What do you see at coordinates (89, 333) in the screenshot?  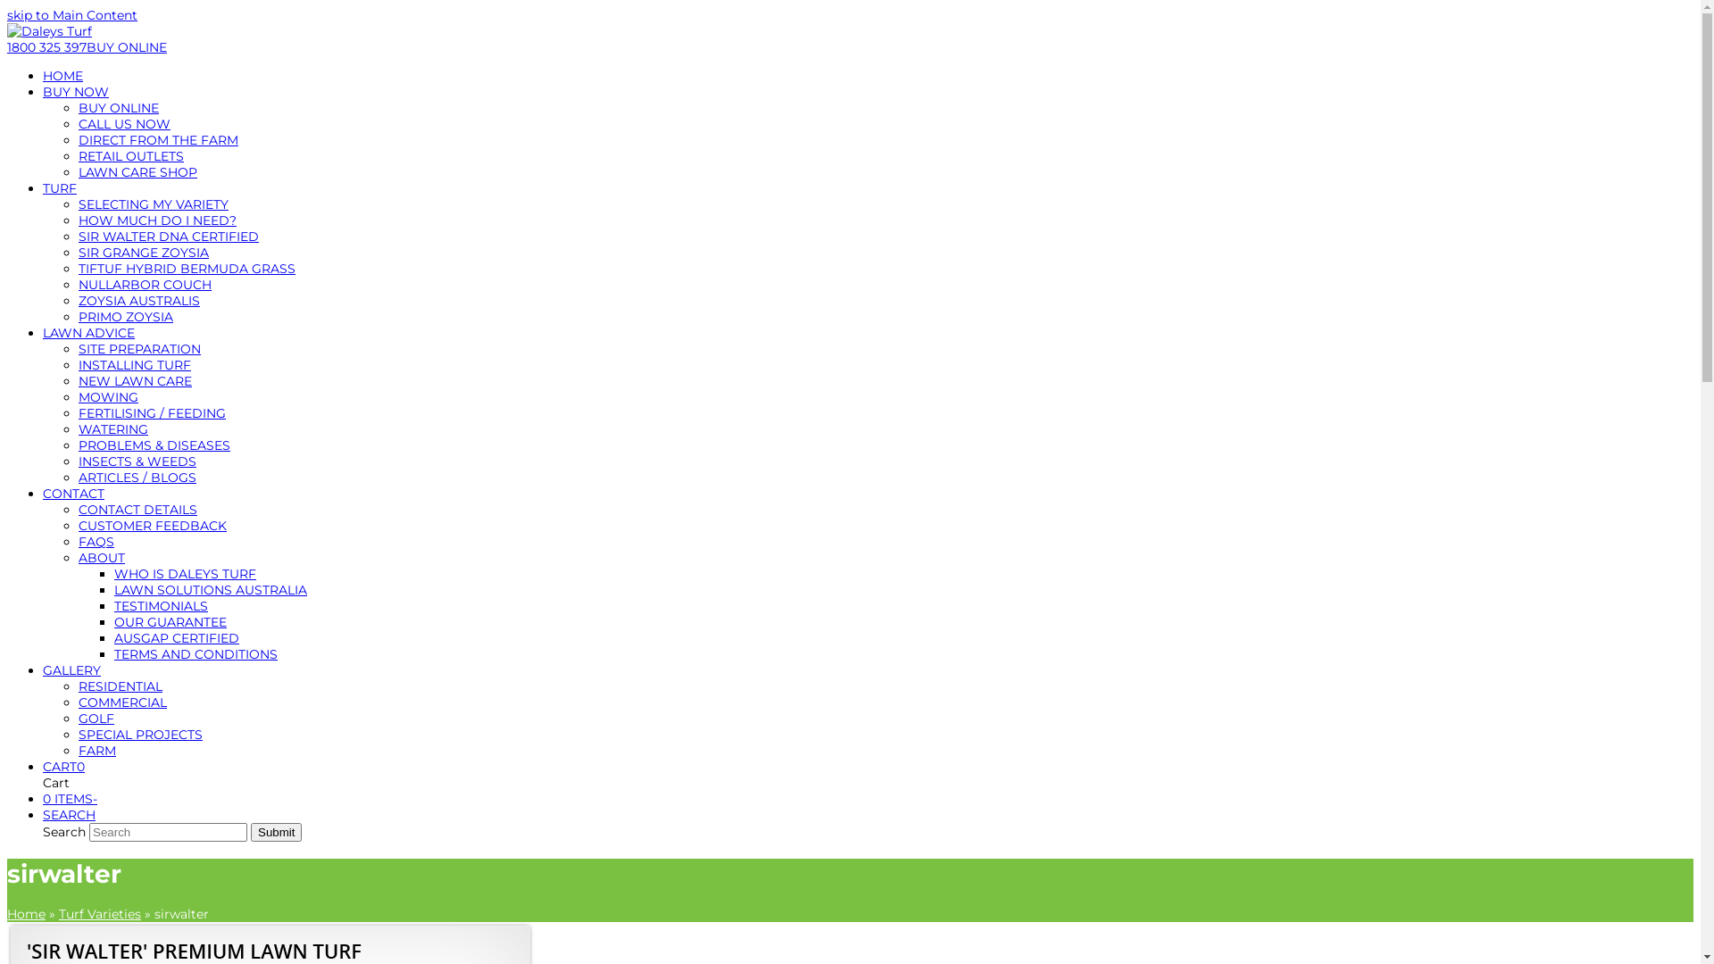 I see `LAWN ADVICE` at bounding box center [89, 333].